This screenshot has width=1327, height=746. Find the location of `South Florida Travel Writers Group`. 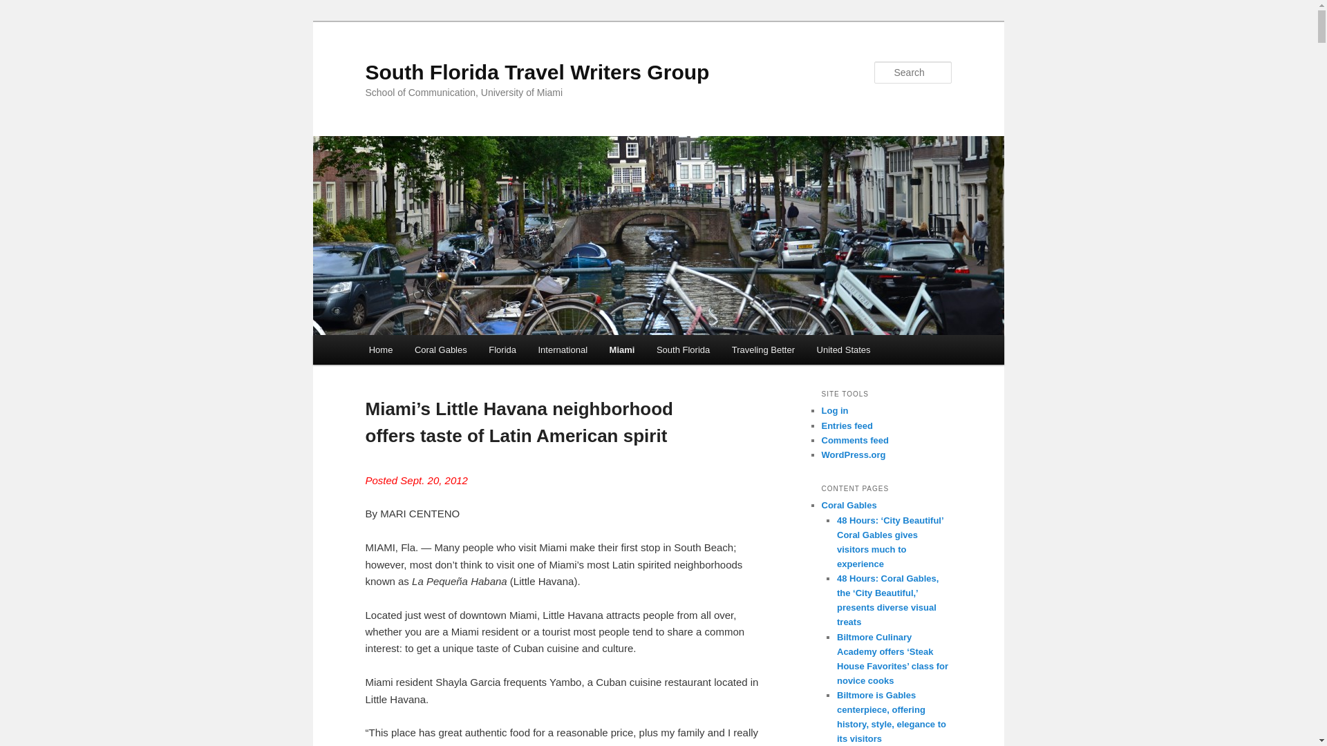

South Florida Travel Writers Group is located at coordinates (536, 72).